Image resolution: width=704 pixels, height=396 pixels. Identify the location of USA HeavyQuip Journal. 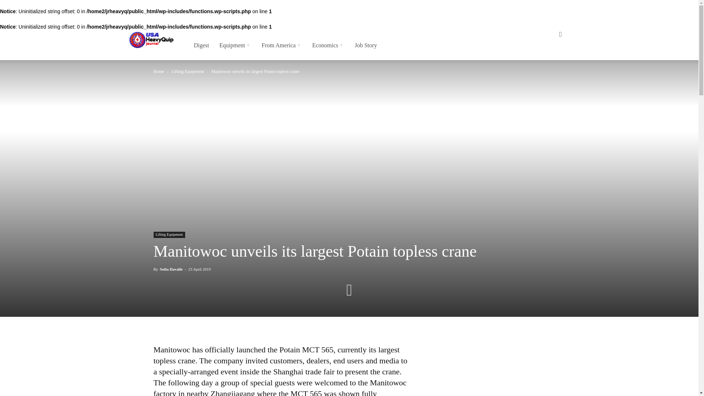
(151, 40).